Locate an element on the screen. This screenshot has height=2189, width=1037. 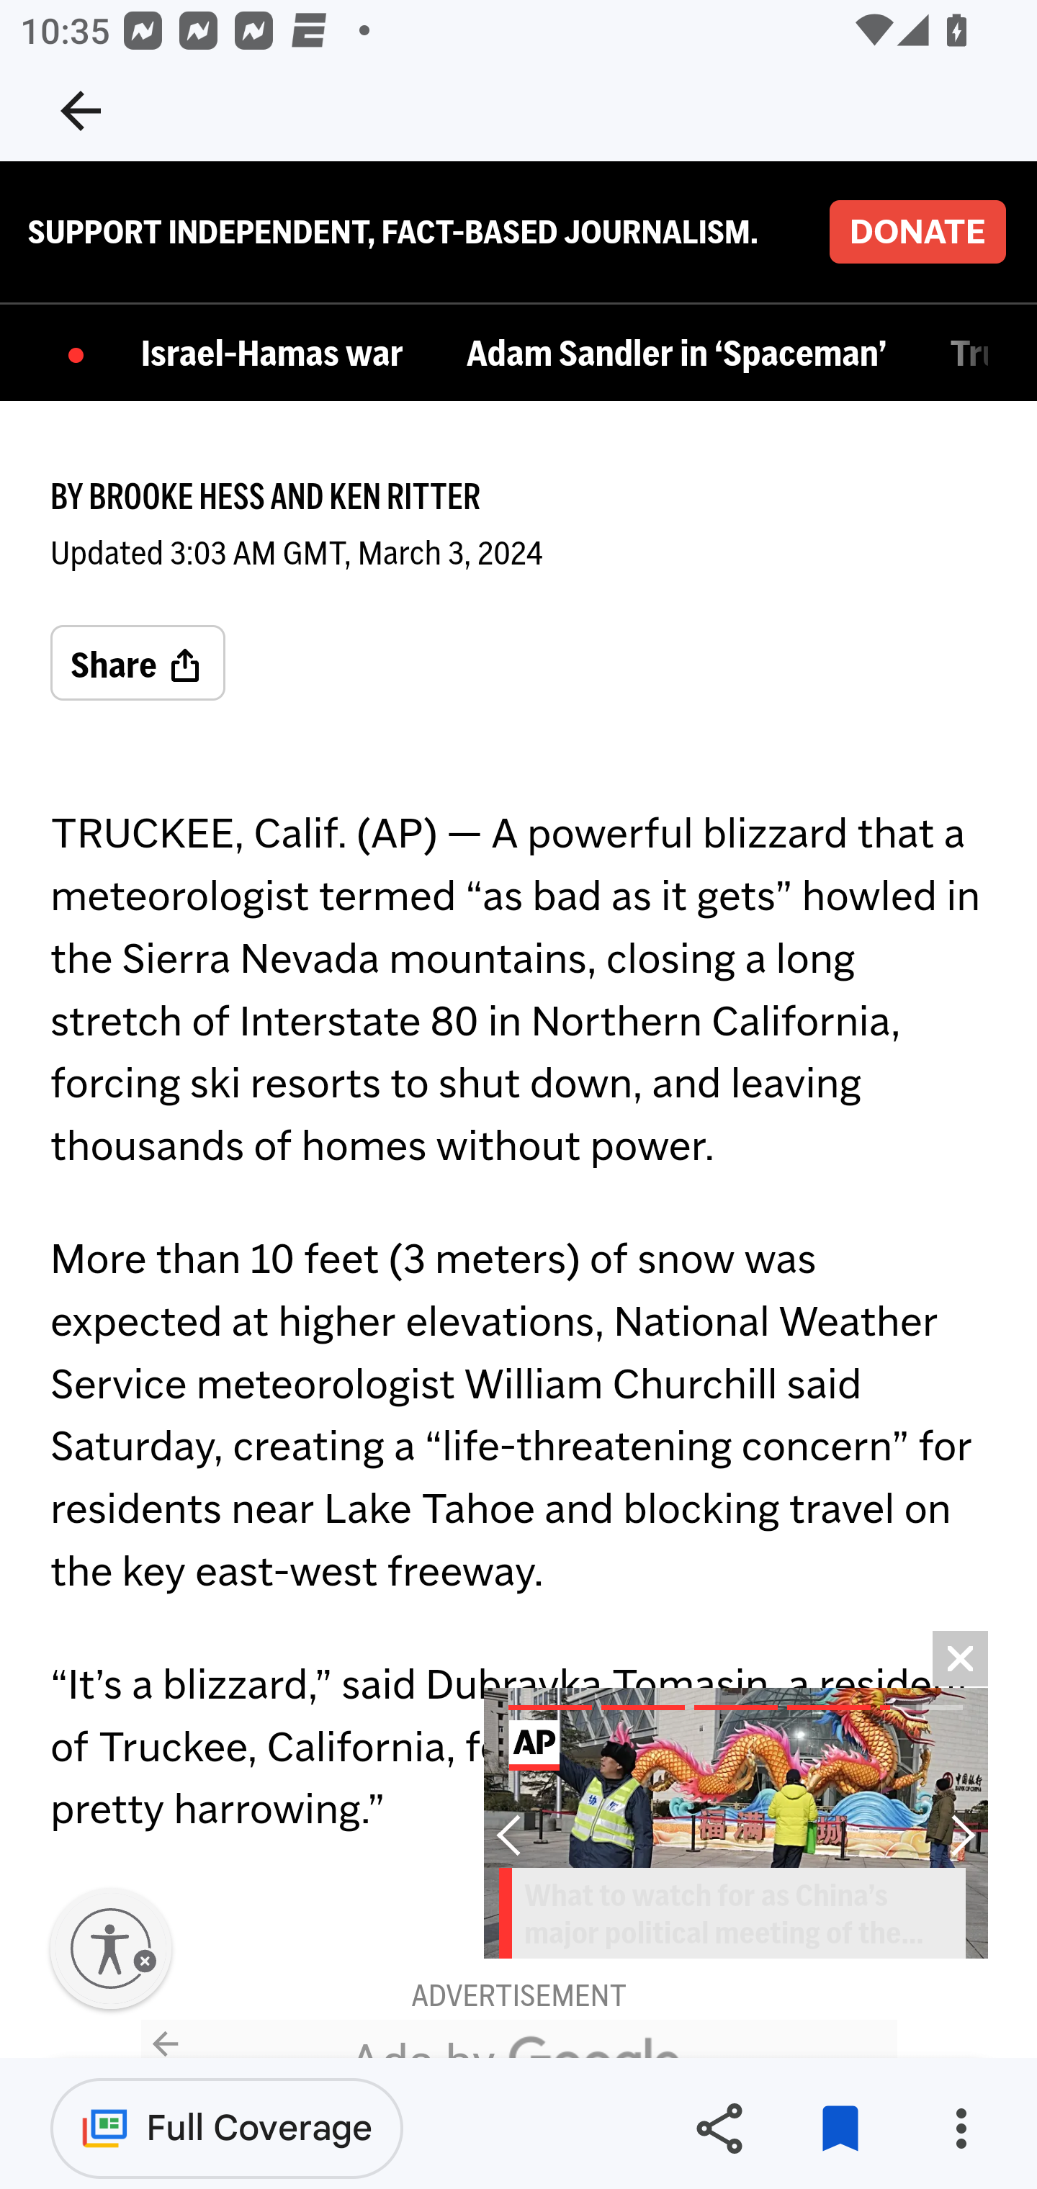
Adam Sandler in ‘Spaceman’ is located at coordinates (683, 356).